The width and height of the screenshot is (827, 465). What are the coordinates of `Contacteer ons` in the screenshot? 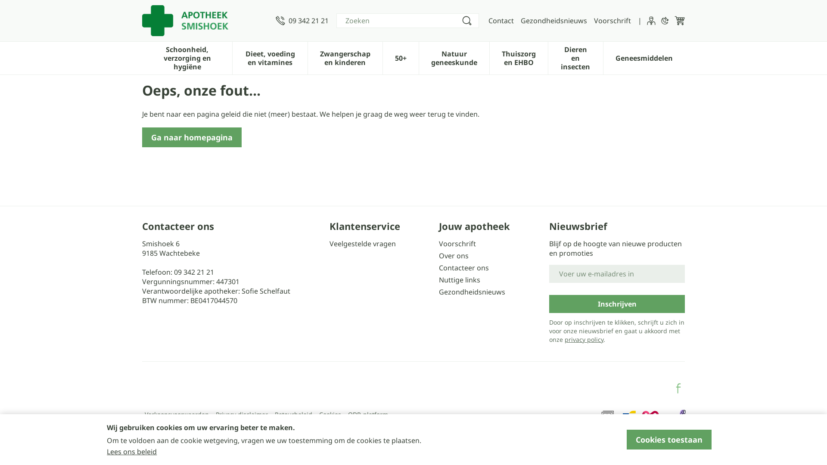 It's located at (491, 268).